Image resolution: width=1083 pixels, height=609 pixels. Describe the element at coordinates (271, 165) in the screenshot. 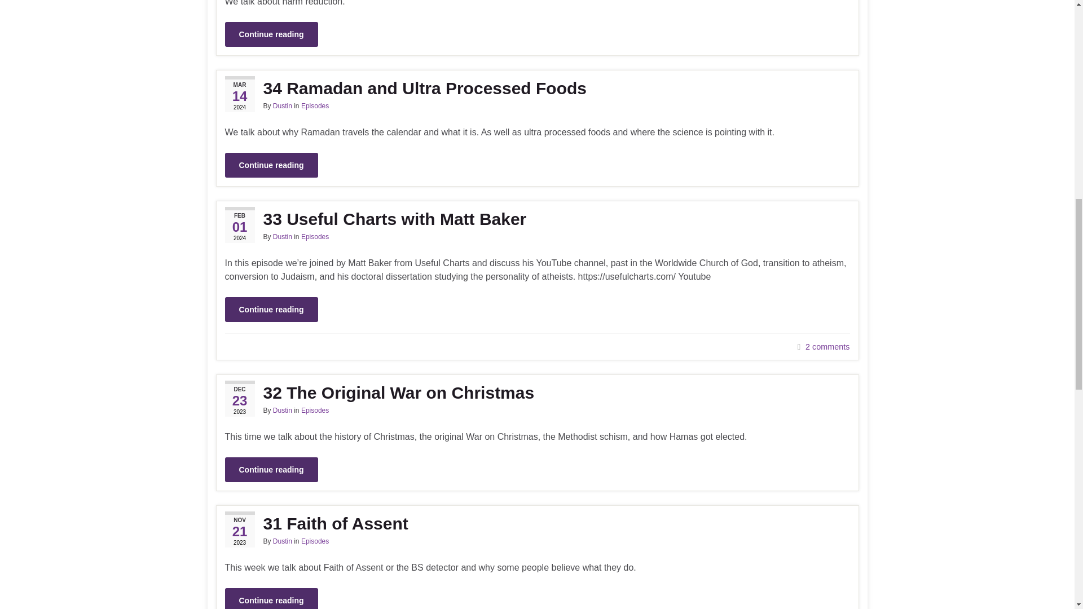

I see `Continue reading` at that location.